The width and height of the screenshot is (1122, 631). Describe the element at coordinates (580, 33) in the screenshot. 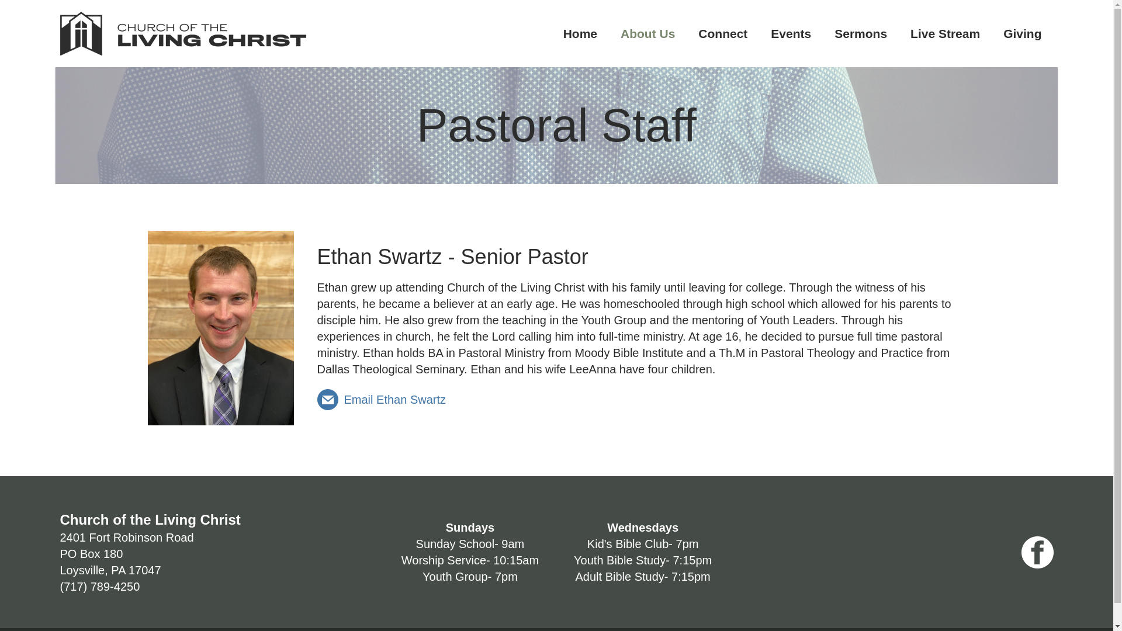

I see `About Us` at that location.